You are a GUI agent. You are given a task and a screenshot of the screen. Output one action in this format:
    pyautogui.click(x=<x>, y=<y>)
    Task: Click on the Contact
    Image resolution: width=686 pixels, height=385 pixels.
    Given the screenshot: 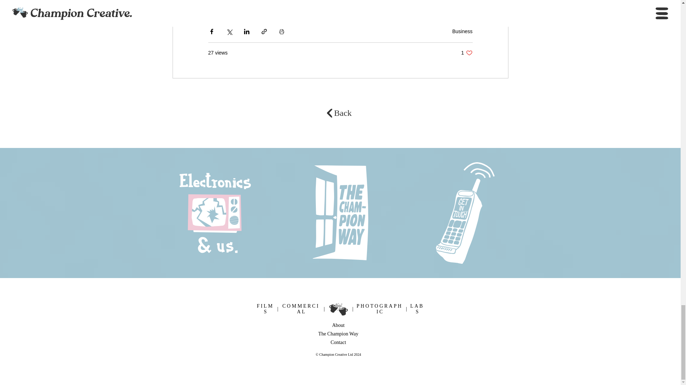 What is the action you would take?
    pyautogui.click(x=467, y=53)
    